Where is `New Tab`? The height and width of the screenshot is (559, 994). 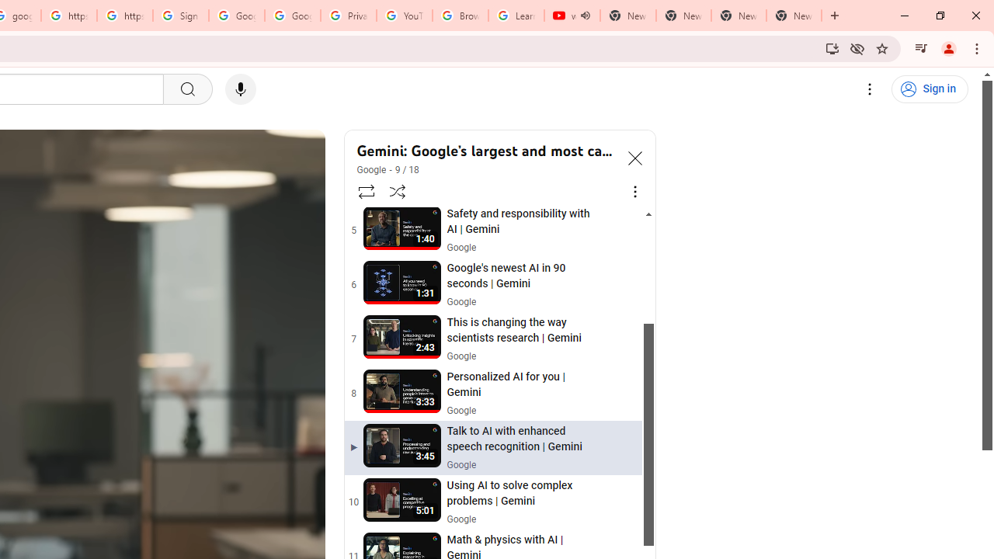
New Tab is located at coordinates (794, 16).